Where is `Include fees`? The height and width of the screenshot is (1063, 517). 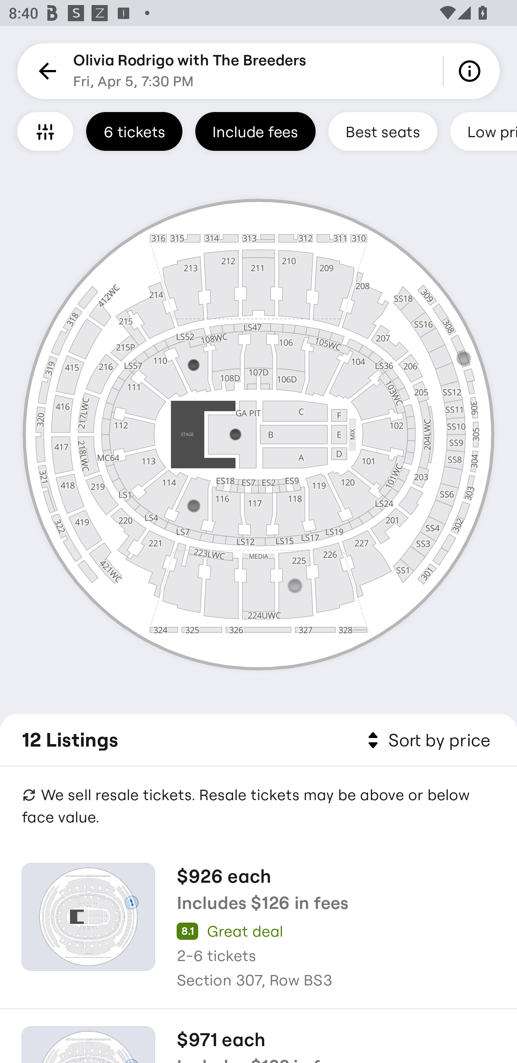
Include fees is located at coordinates (255, 131).